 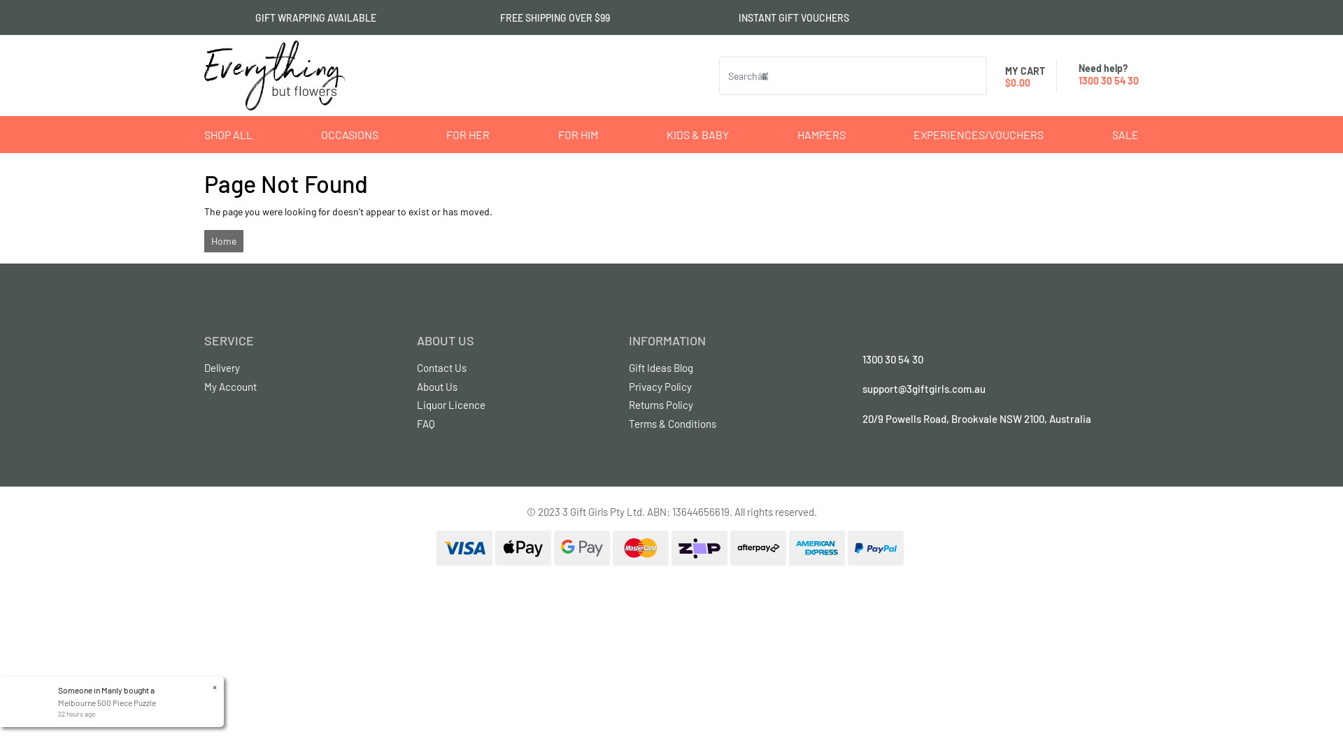 I want to click on Terms & Conditions, so click(x=725, y=424).